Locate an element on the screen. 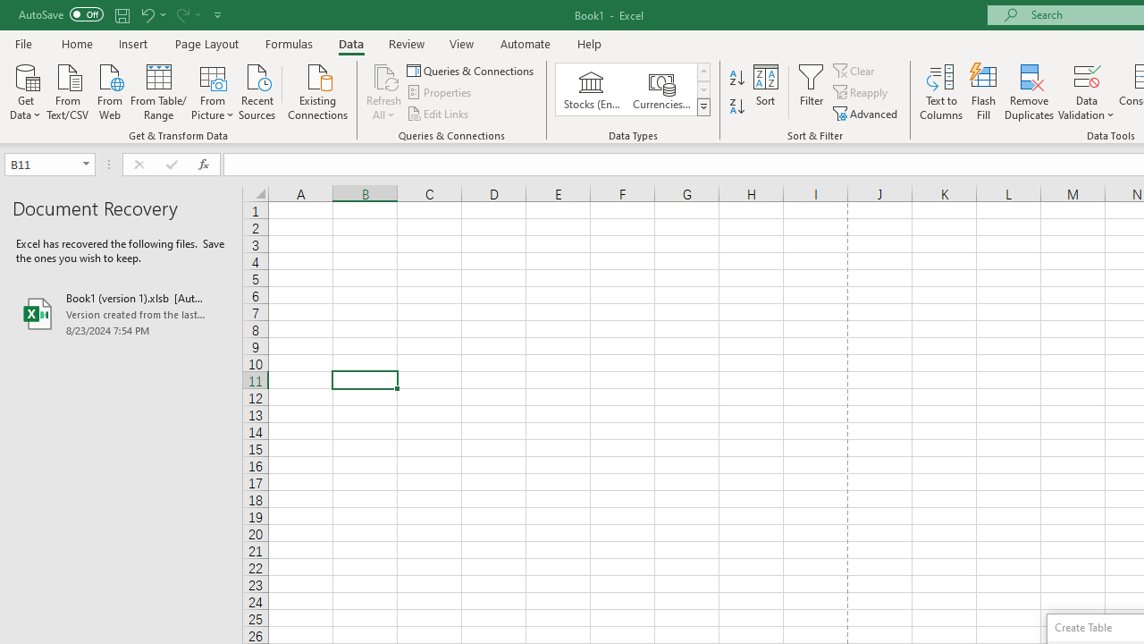 Image resolution: width=1144 pixels, height=644 pixels. Class: NetUIImage is located at coordinates (704, 106).